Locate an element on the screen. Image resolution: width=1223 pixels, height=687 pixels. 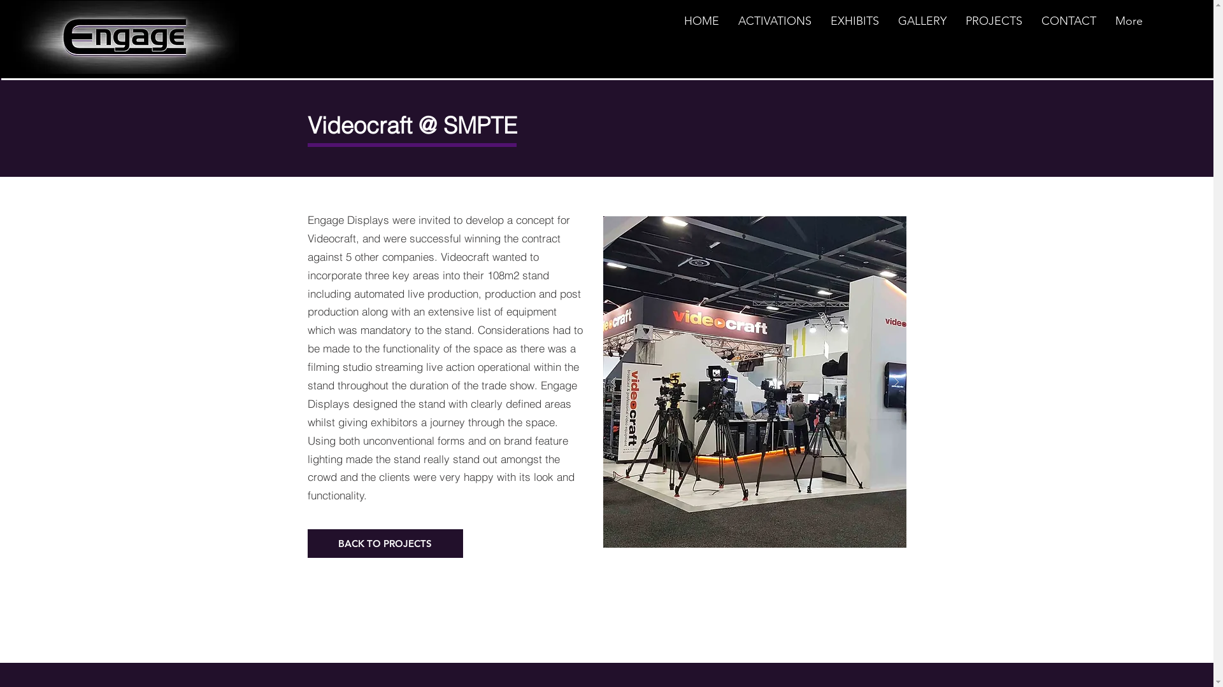
HOME is located at coordinates (701, 25).